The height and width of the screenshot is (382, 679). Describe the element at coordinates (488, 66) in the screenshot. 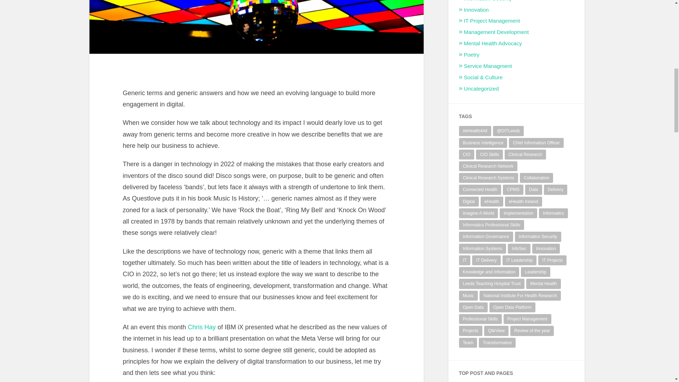

I see `Service Managment` at that location.